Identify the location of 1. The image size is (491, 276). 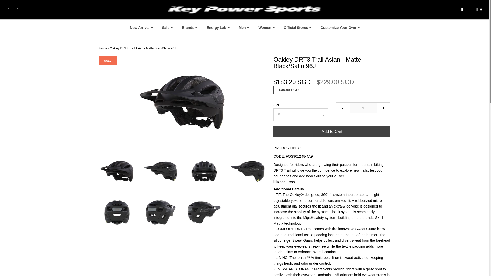
(363, 108).